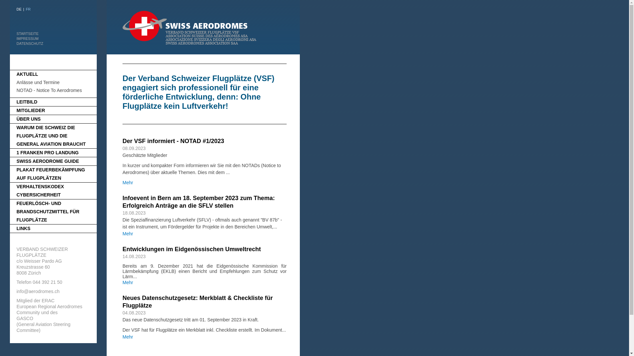 This screenshot has width=634, height=356. What do you see at coordinates (173, 141) in the screenshot?
I see `Der VSF informiert - NOTAD #1/2023` at bounding box center [173, 141].